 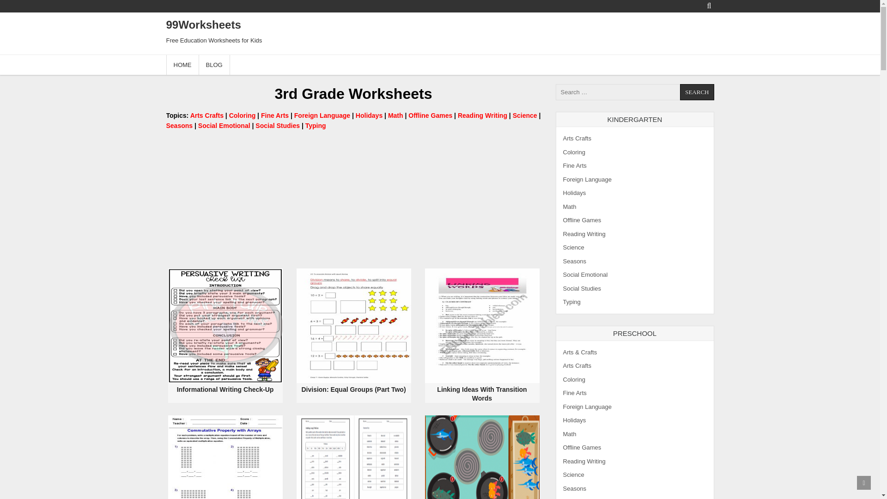 I want to click on Typing, so click(x=316, y=125).